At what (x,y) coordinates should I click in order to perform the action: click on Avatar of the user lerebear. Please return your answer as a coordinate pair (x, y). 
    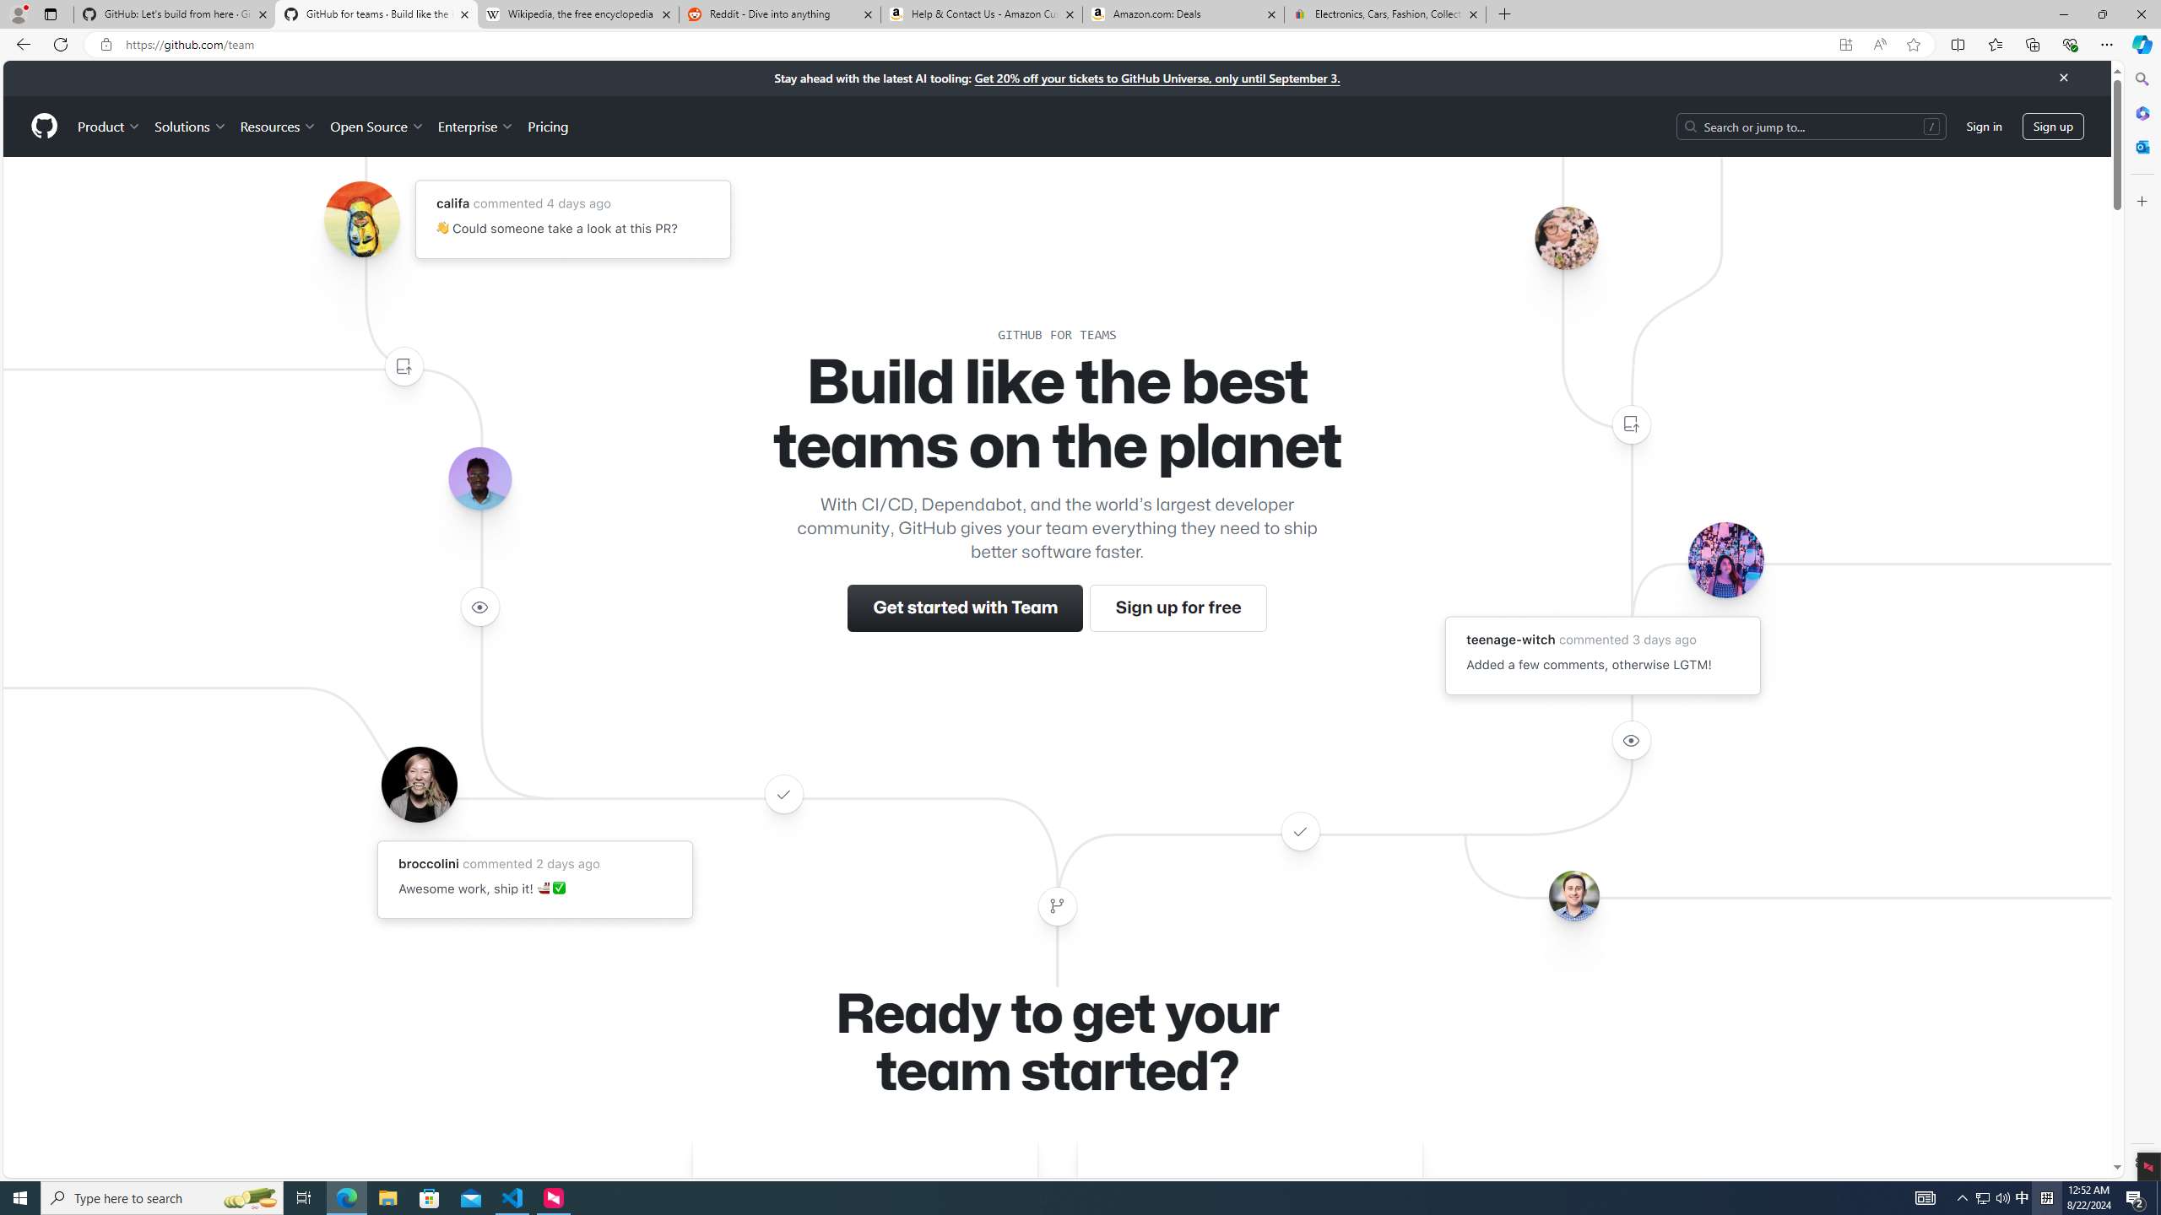
    Looking at the image, I should click on (479, 479).